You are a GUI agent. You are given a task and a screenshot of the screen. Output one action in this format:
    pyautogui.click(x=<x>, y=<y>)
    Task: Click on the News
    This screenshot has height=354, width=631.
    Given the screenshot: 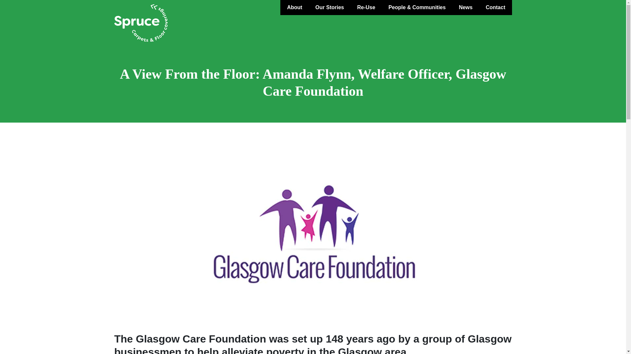 What is the action you would take?
    pyautogui.click(x=465, y=8)
    